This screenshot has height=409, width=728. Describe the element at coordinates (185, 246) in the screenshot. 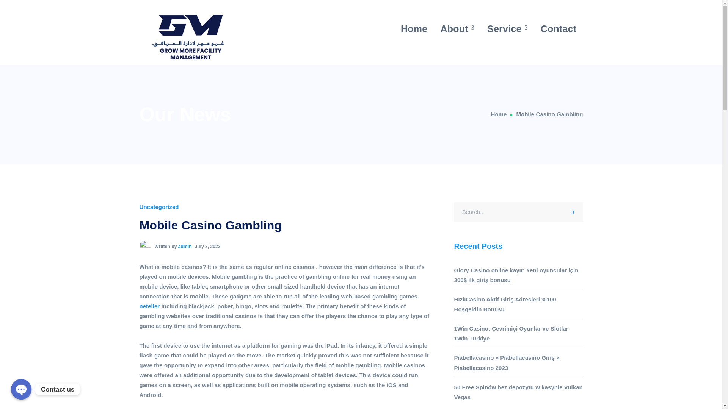

I see `View all posts by admin` at that location.